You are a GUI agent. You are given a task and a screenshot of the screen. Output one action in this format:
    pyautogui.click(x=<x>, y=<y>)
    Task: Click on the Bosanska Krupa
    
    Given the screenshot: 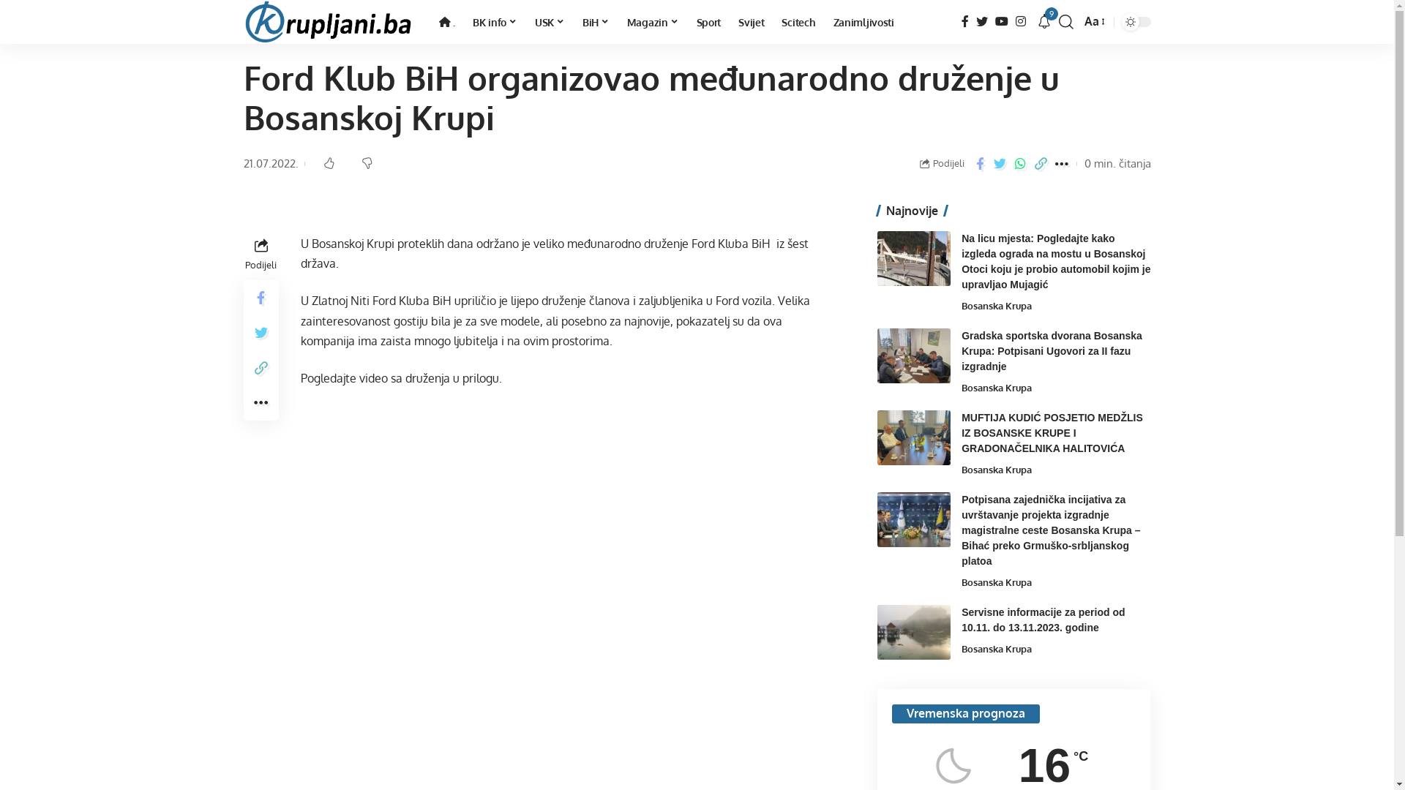 What is the action you would take?
    pyautogui.click(x=997, y=649)
    